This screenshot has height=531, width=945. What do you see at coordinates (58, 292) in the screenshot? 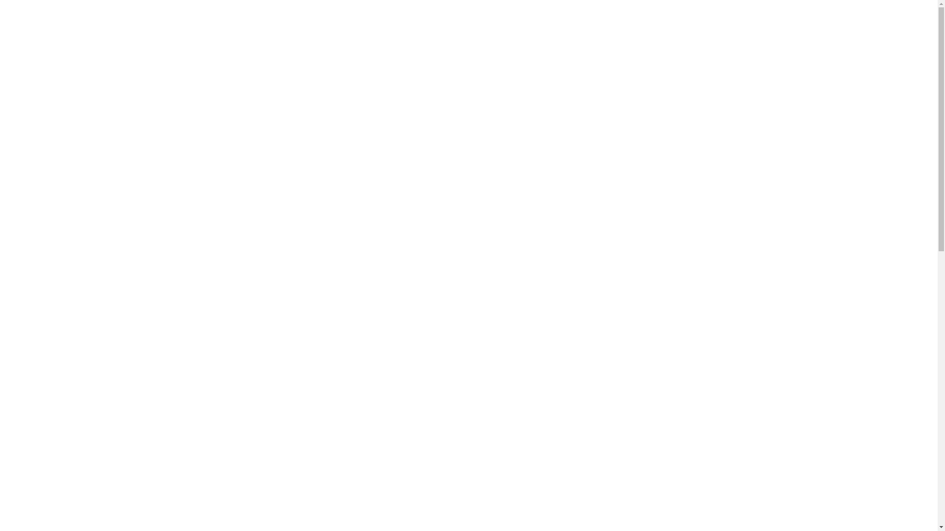
I see `Ausbildung` at bounding box center [58, 292].